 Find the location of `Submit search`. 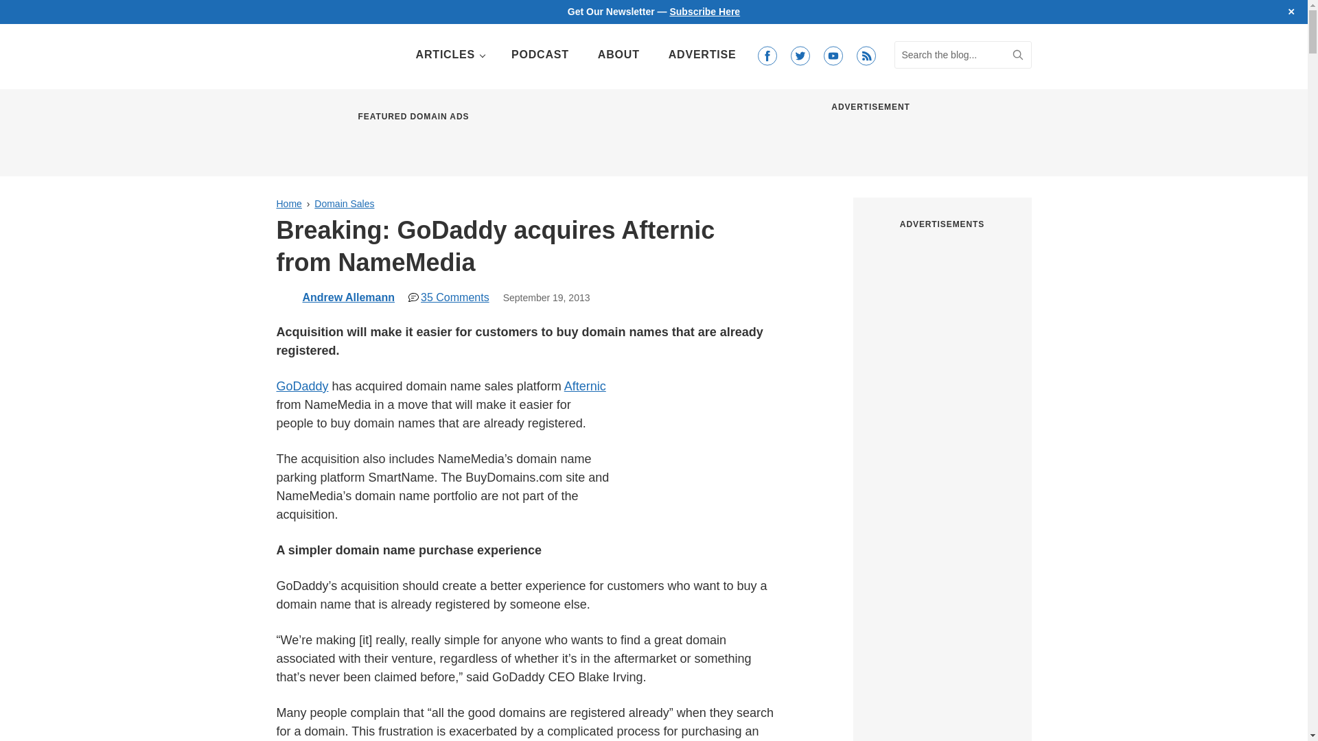

Submit search is located at coordinates (1017, 55).